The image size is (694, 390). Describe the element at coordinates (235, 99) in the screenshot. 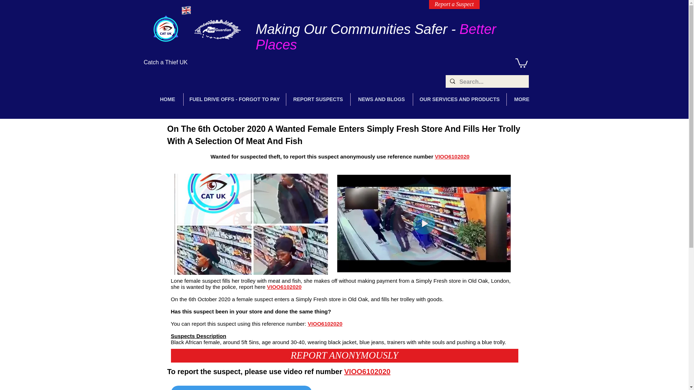

I see `FUEL DRIVE OFFS - FORGOT TO PAY` at that location.